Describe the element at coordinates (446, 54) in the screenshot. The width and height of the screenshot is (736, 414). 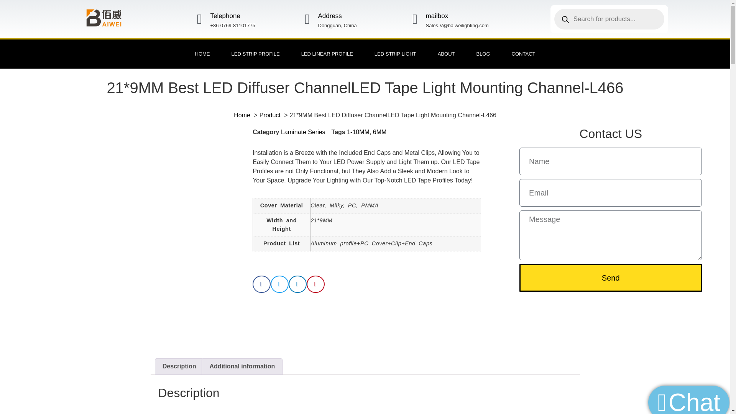
I see `ABOUT` at that location.